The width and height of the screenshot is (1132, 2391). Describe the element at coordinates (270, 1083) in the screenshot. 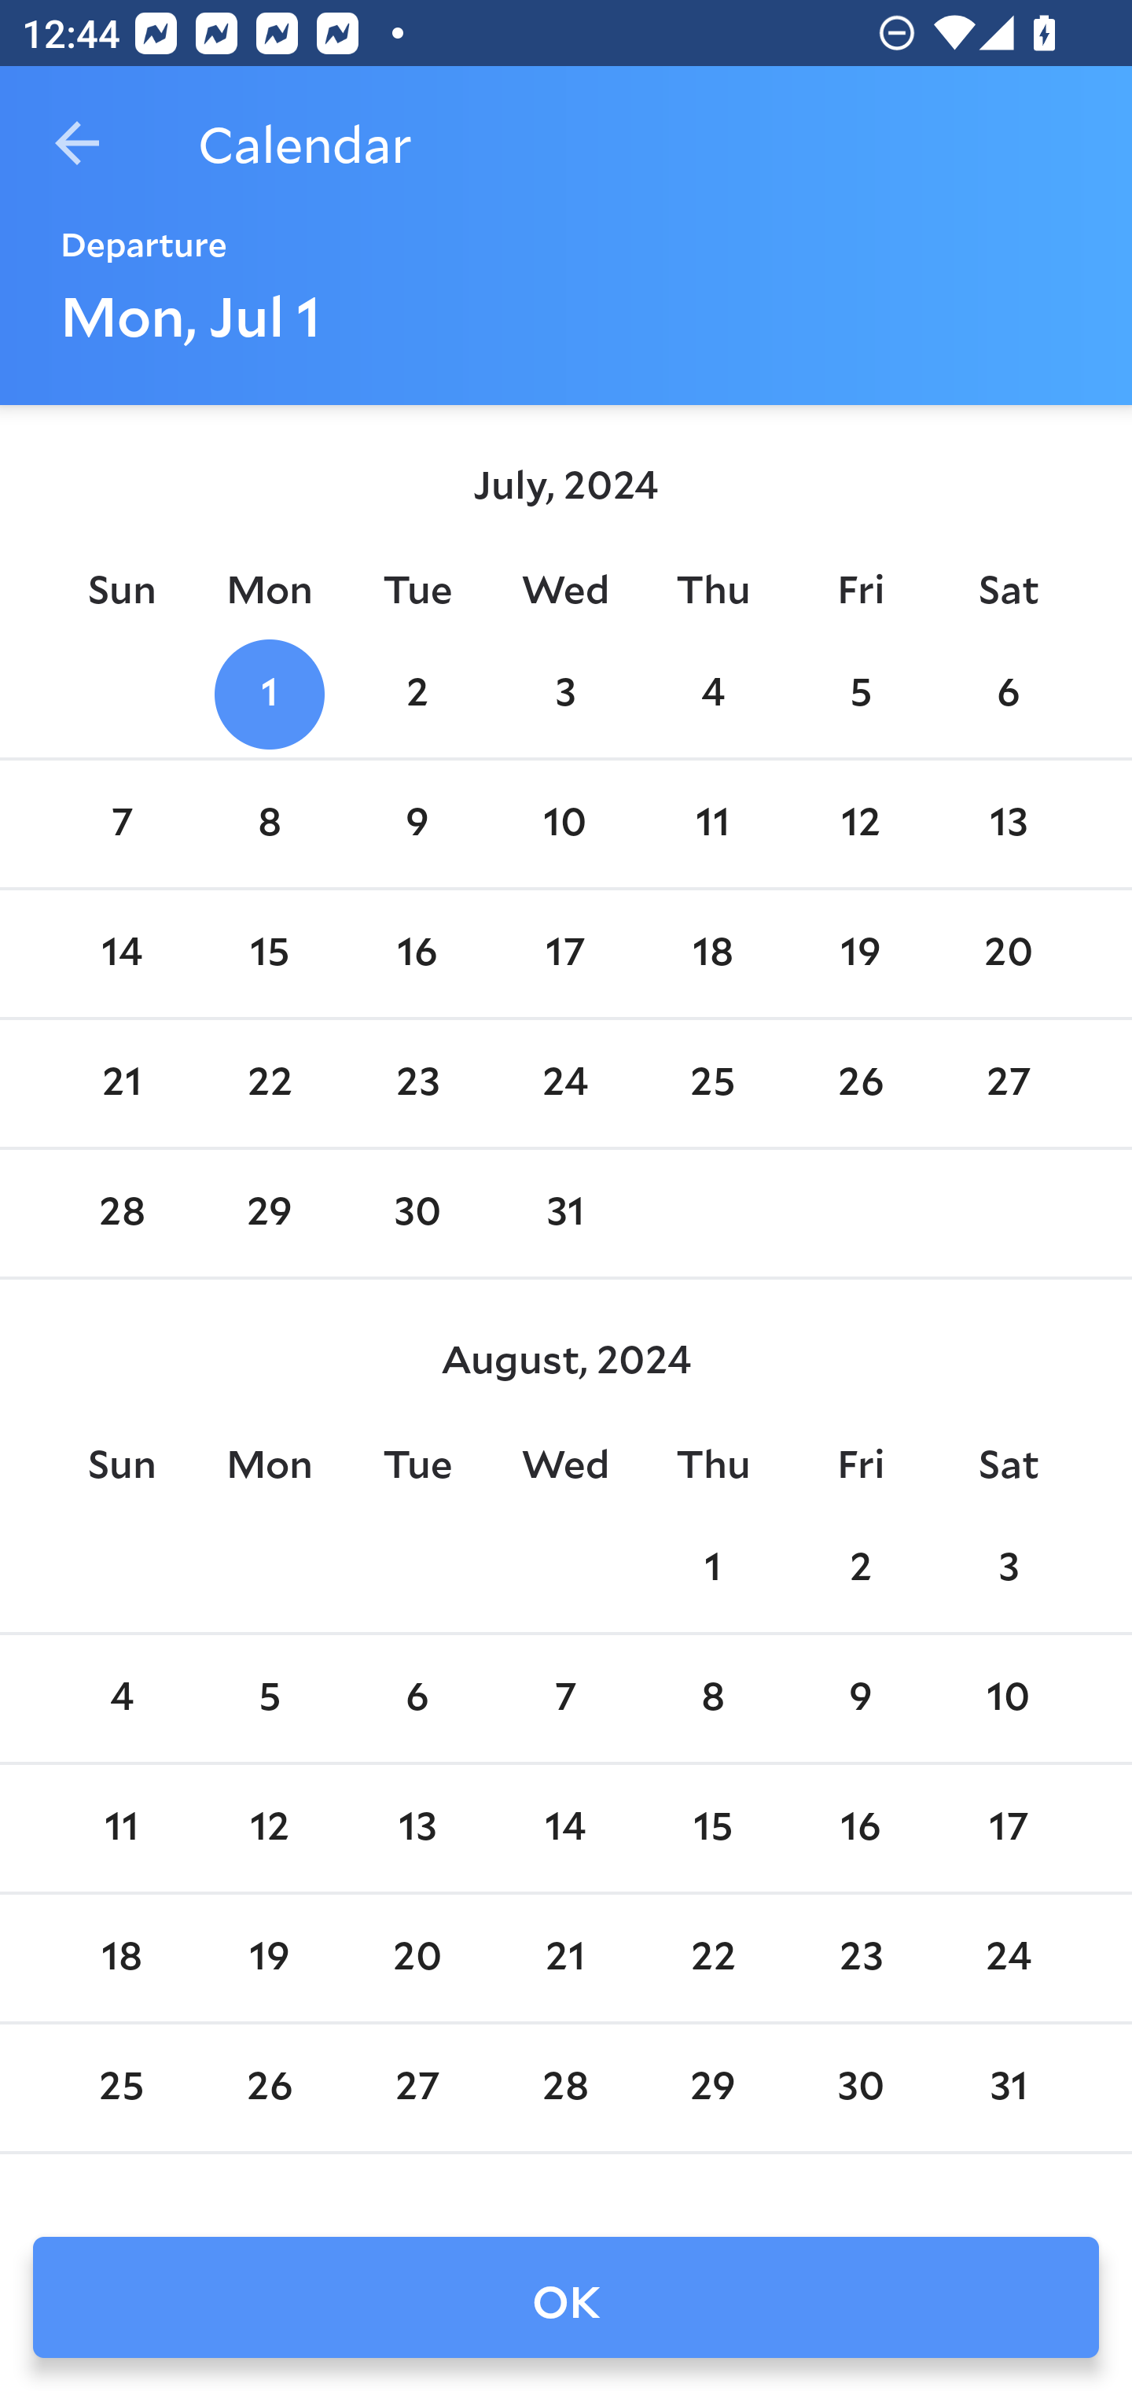

I see `22` at that location.